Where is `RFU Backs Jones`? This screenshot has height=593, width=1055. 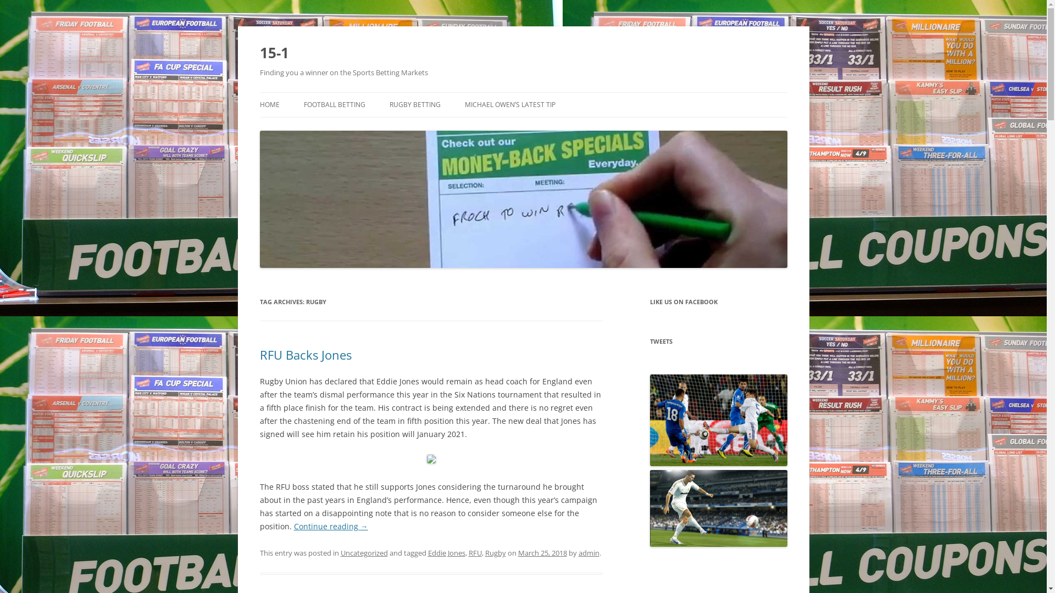
RFU Backs Jones is located at coordinates (306, 355).